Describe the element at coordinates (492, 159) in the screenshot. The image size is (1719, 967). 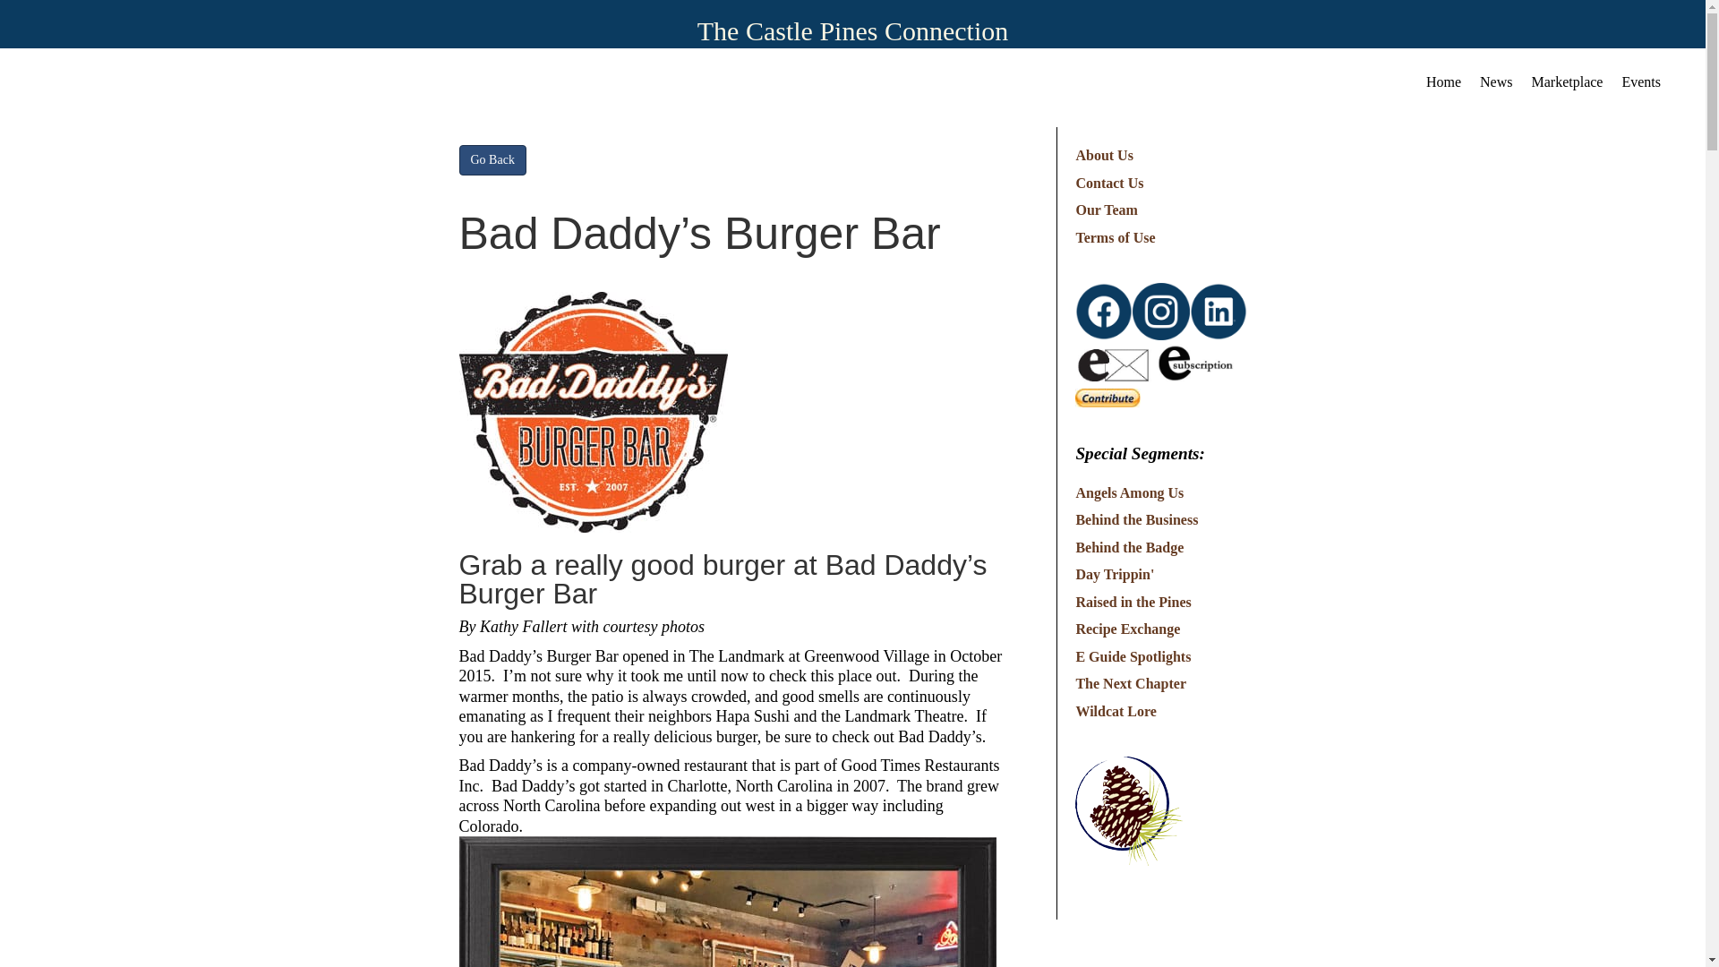
I see `Go Back` at that location.